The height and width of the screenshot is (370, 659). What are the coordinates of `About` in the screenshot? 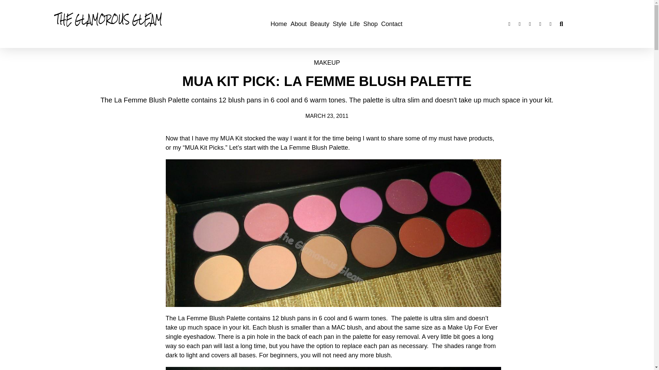 It's located at (298, 24).